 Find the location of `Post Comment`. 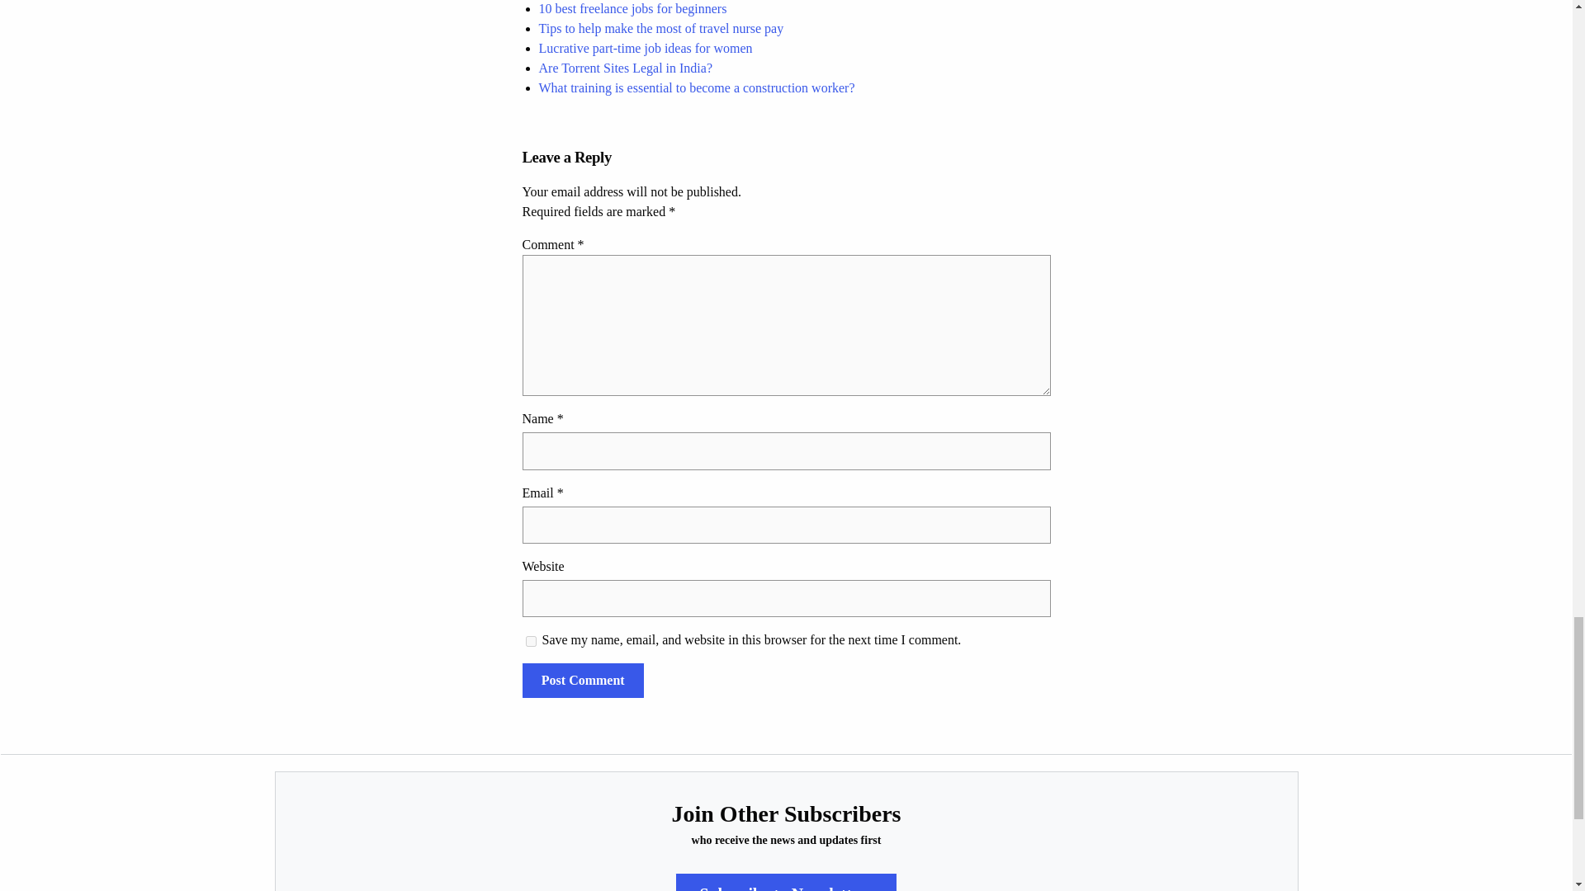

Post Comment is located at coordinates (582, 680).